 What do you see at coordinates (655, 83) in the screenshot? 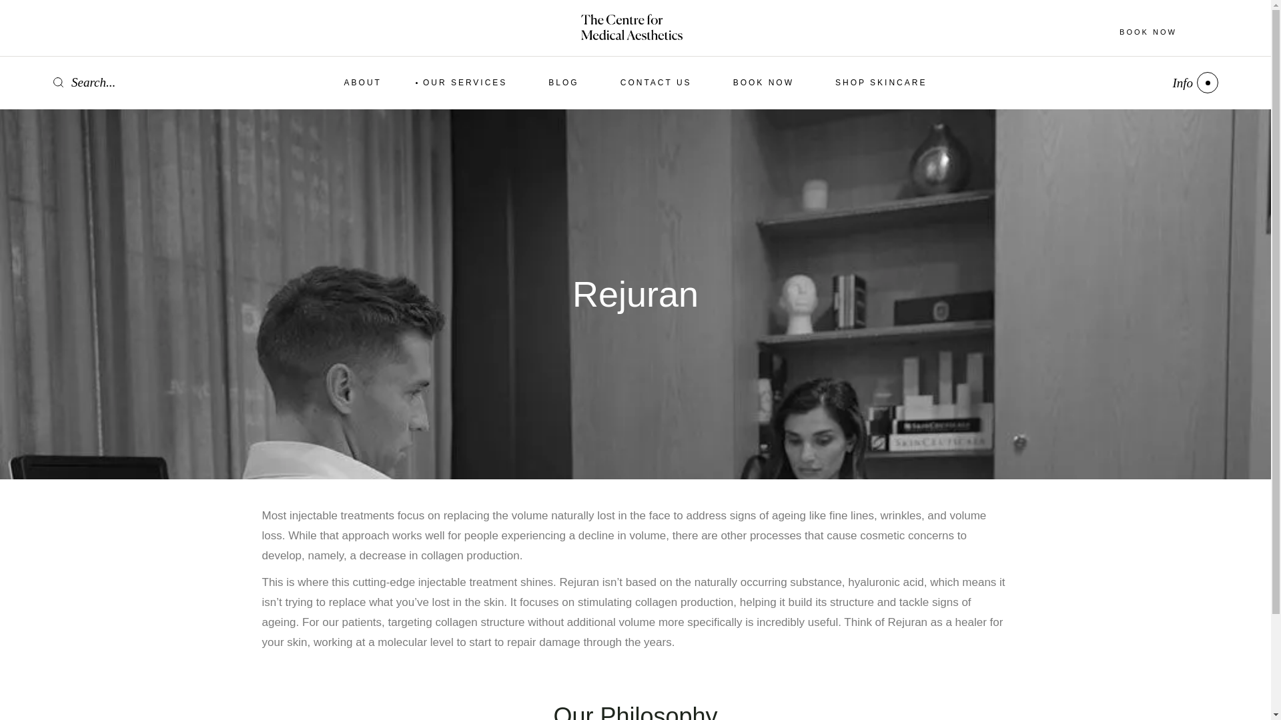
I see `CONTACT US` at bounding box center [655, 83].